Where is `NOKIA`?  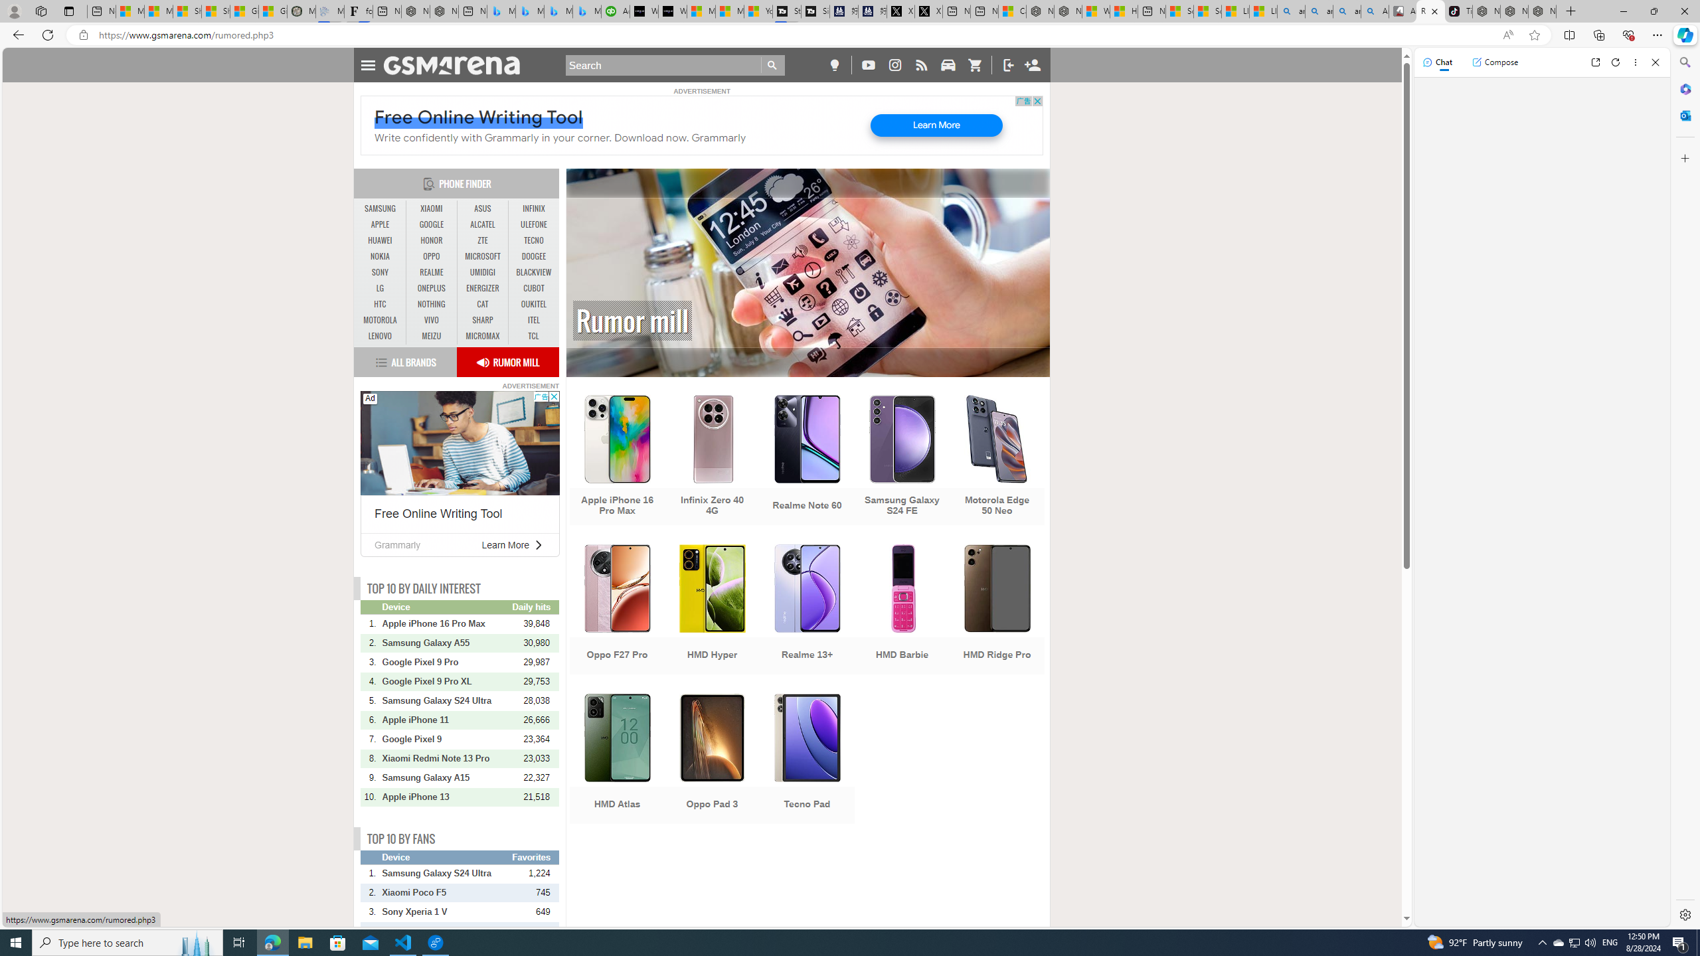
NOKIA is located at coordinates (381, 257).